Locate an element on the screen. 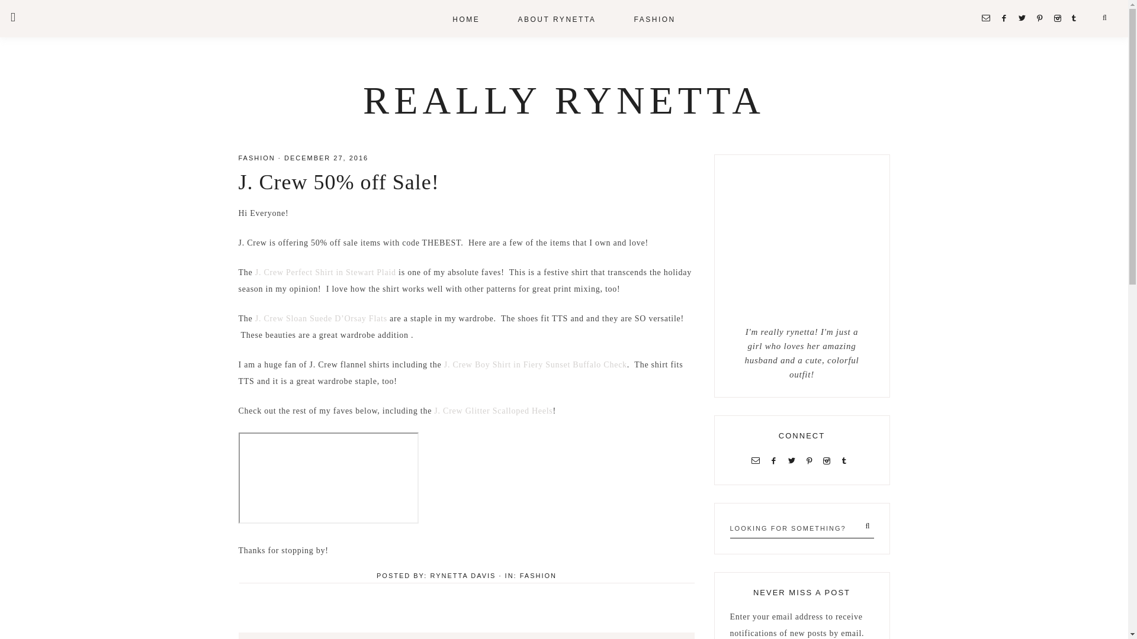  J. Crew Boy Shirt in Fiery Sunset Buffalo Check is located at coordinates (535, 364).